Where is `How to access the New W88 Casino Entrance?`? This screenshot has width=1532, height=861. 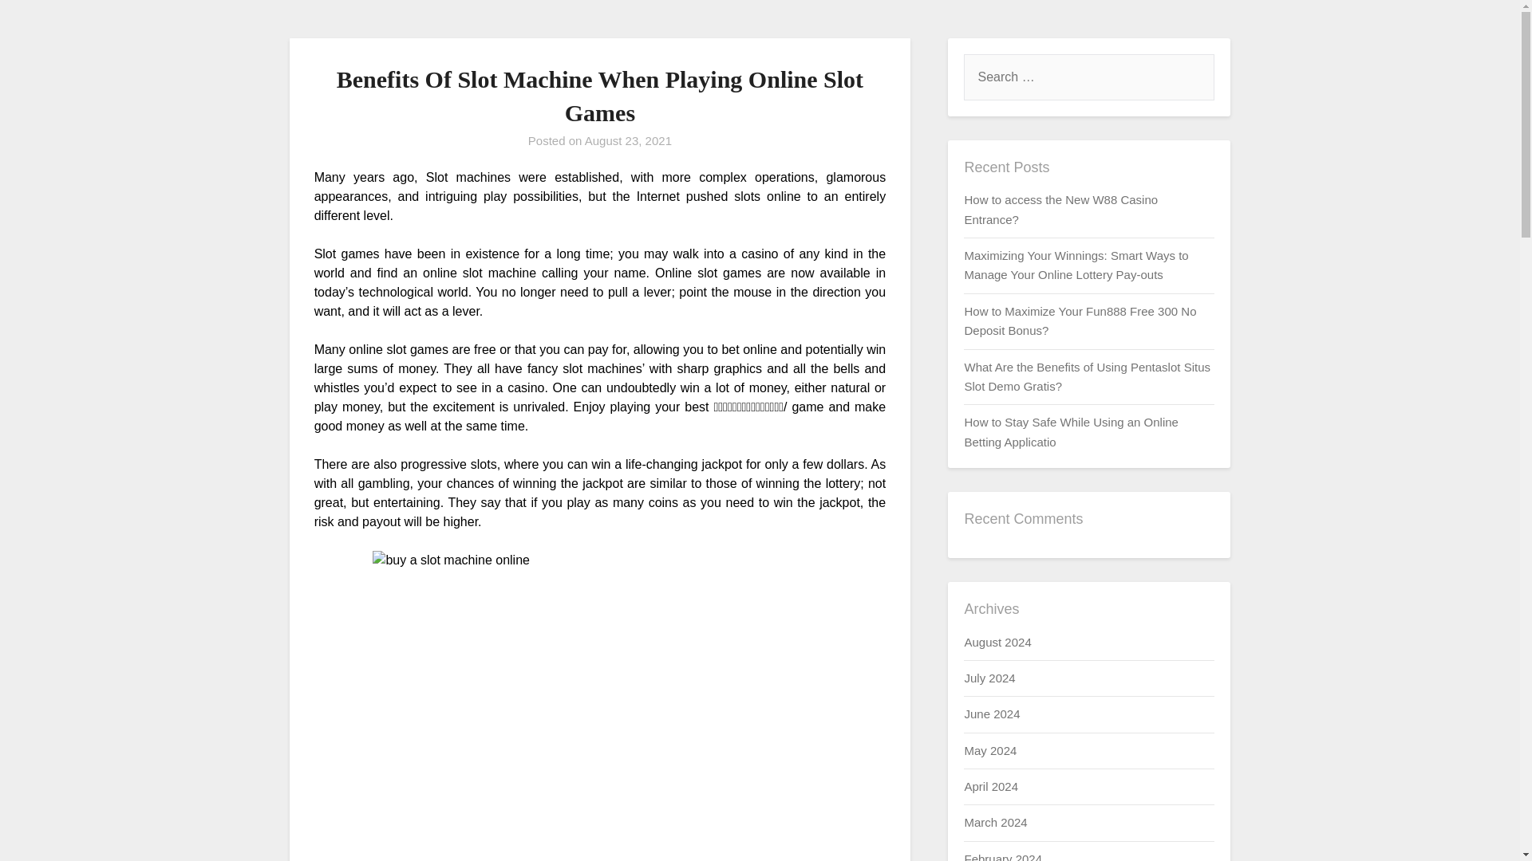 How to access the New W88 Casino Entrance? is located at coordinates (1060, 209).